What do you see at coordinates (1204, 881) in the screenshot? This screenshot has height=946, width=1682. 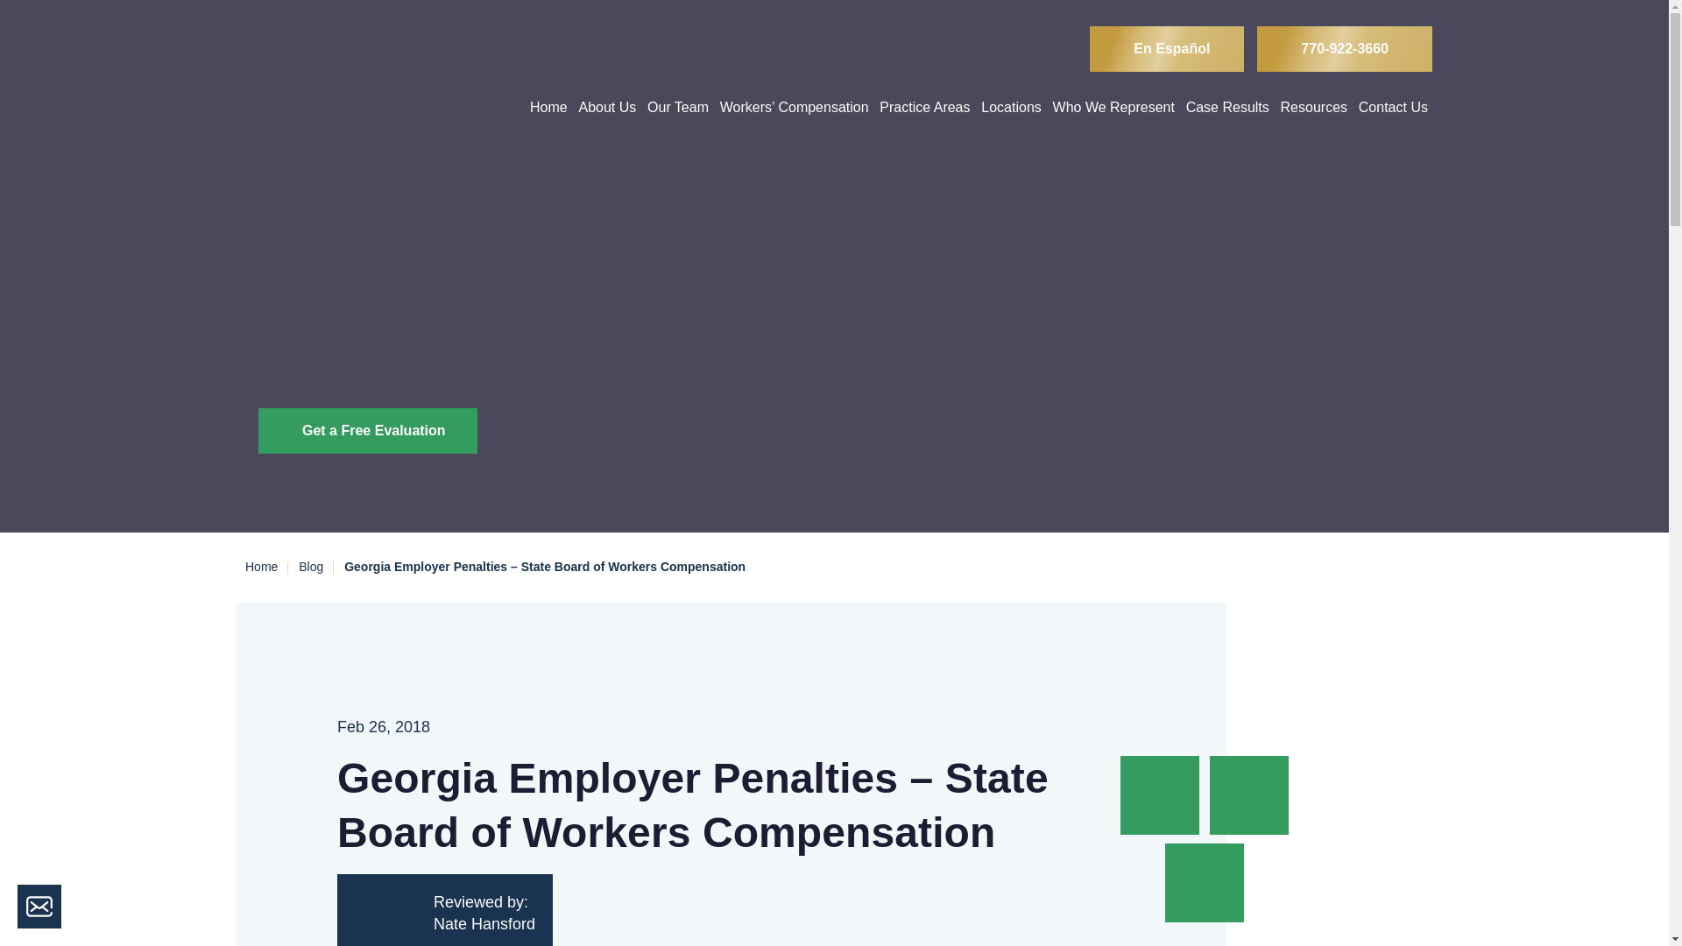 I see `Share This Article on Twitter` at bounding box center [1204, 881].